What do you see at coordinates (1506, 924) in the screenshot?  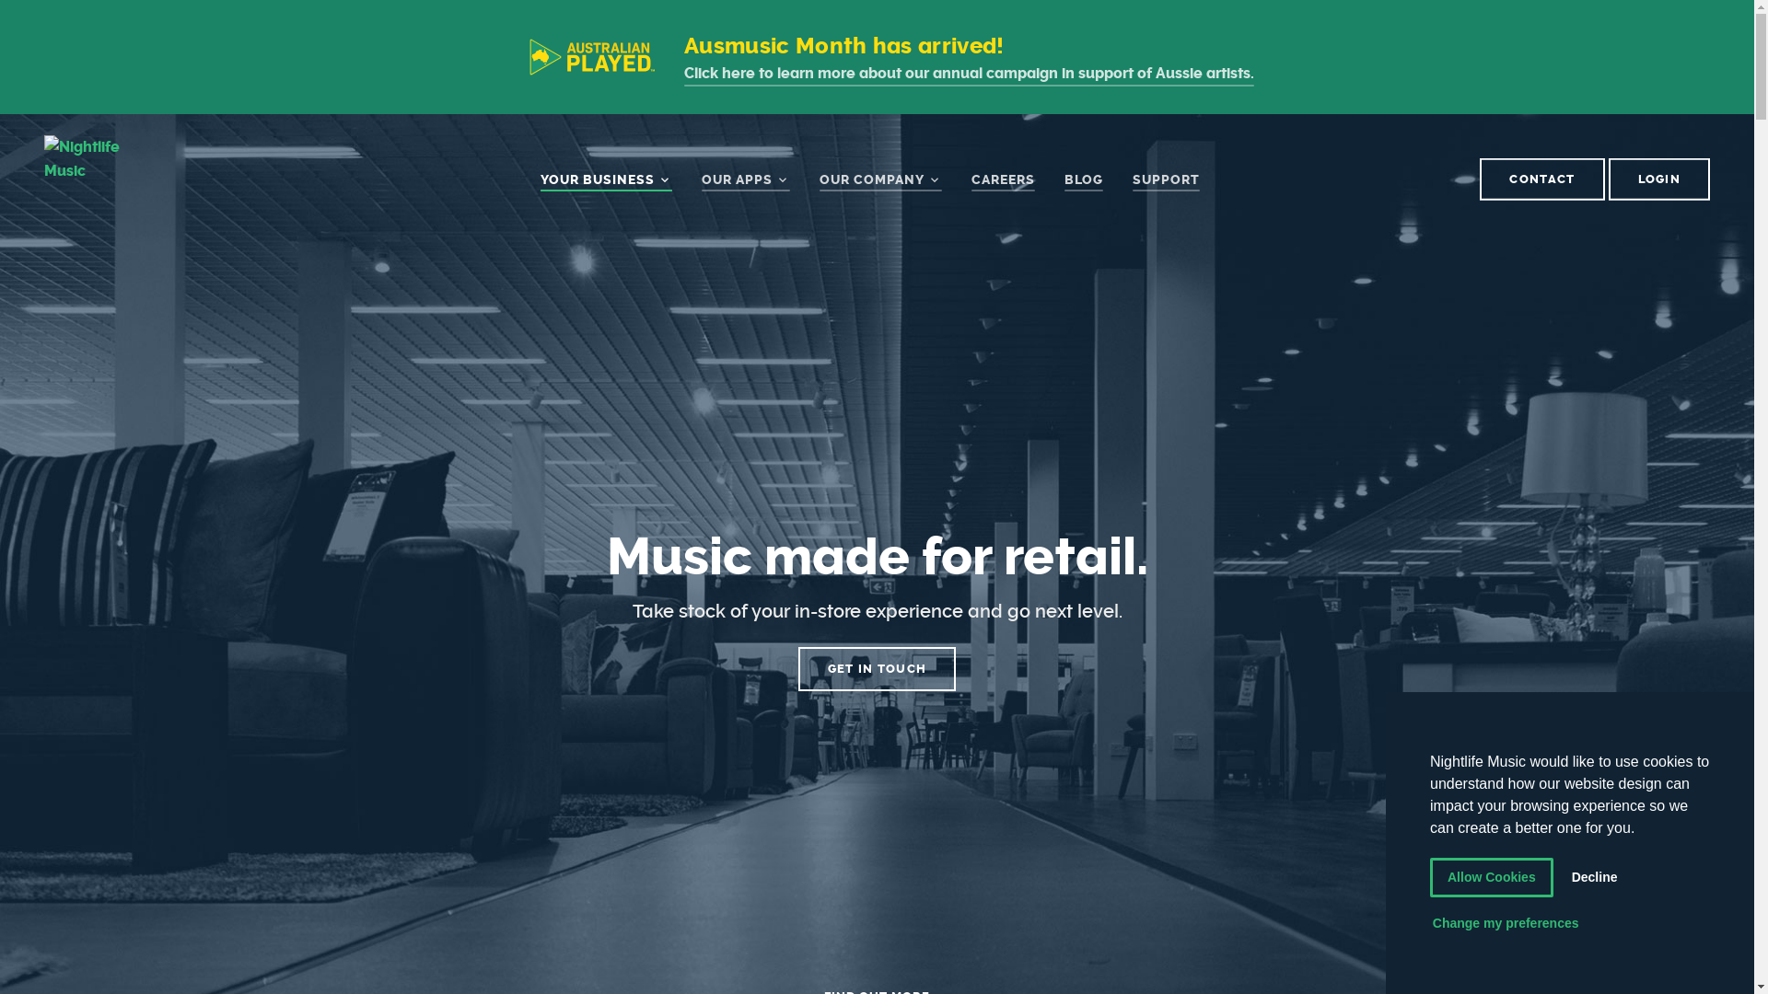 I see `Change my preferences` at bounding box center [1506, 924].